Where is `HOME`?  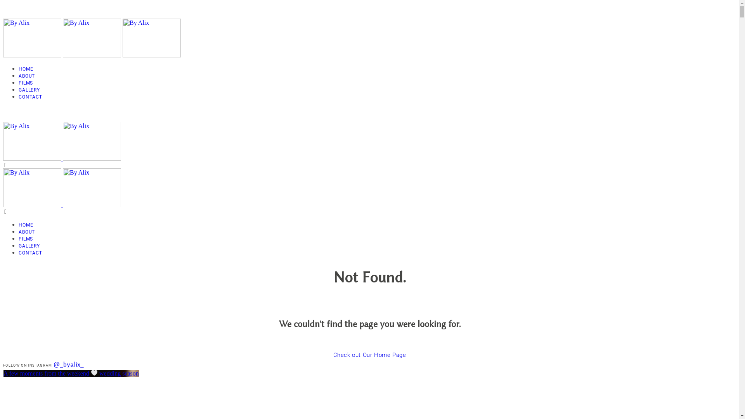 HOME is located at coordinates (26, 69).